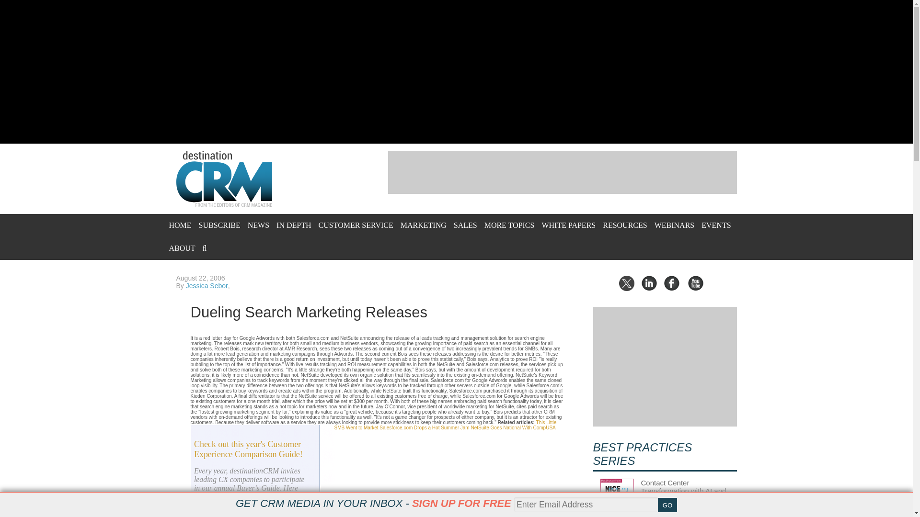 The width and height of the screenshot is (920, 517). Describe the element at coordinates (293, 225) in the screenshot. I see `IN DEPTH` at that location.